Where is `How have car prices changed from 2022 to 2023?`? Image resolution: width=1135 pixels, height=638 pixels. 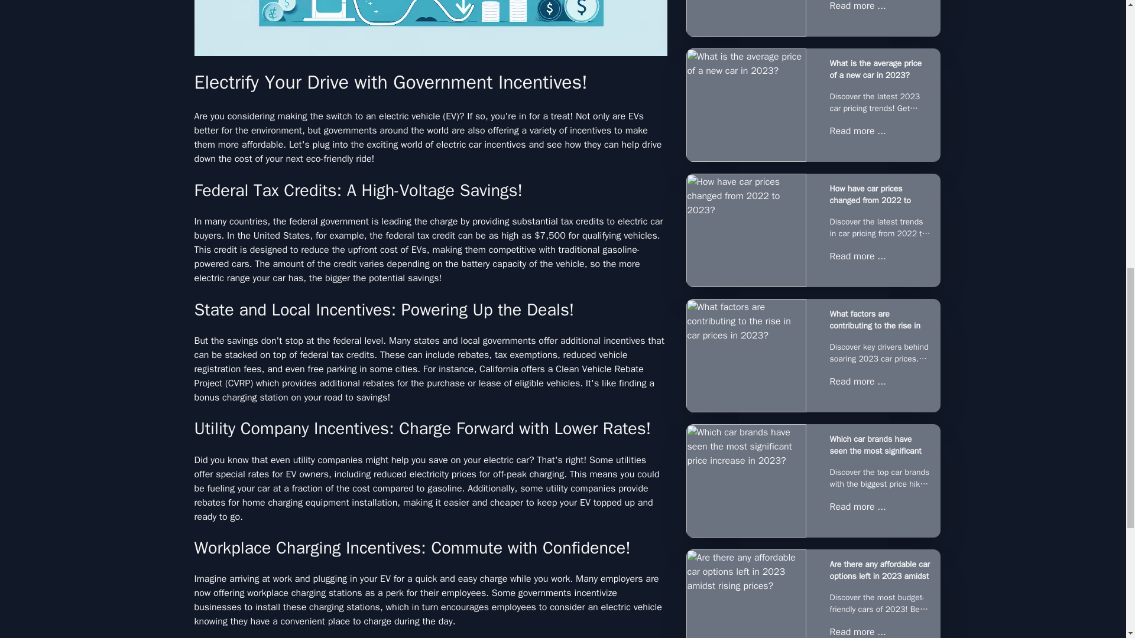
How have car prices changed from 2022 to 2023? is located at coordinates (745, 230).